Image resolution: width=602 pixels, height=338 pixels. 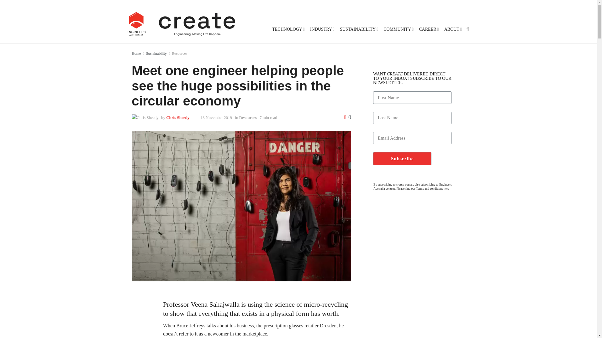 I want to click on COMMUNITY, so click(x=398, y=29).